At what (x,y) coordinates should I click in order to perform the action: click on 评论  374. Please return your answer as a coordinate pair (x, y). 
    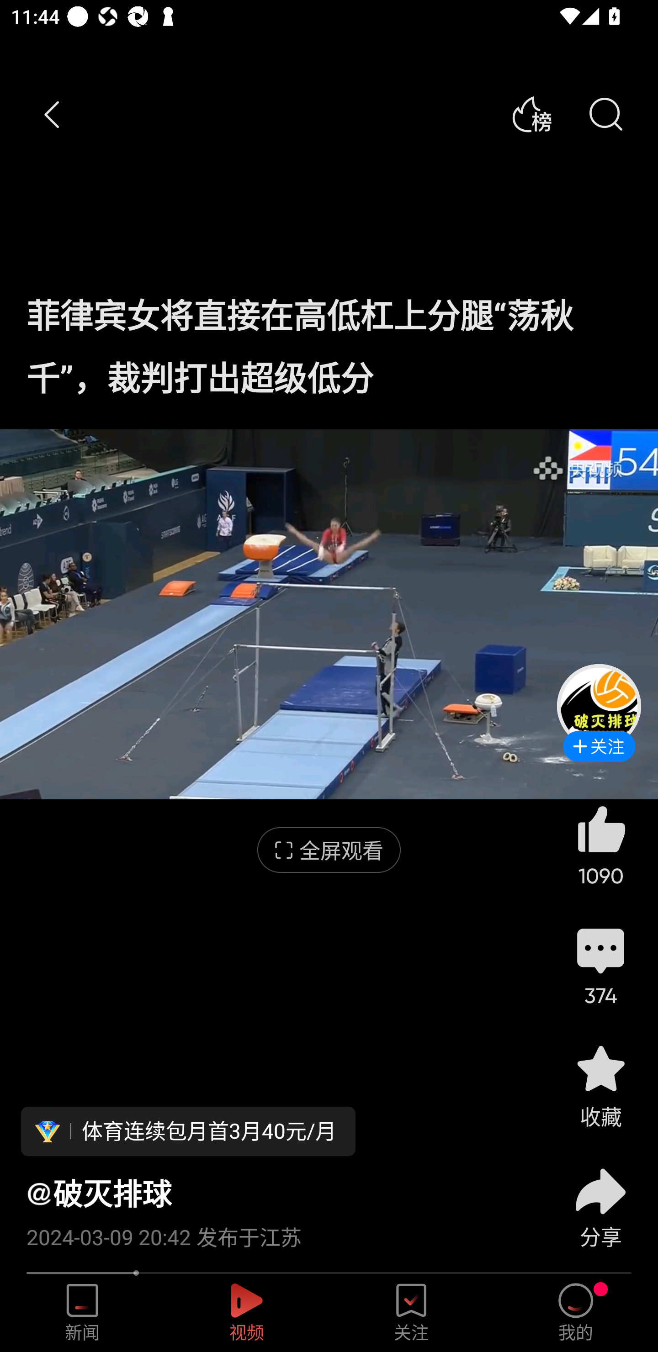
    Looking at the image, I should click on (600, 965).